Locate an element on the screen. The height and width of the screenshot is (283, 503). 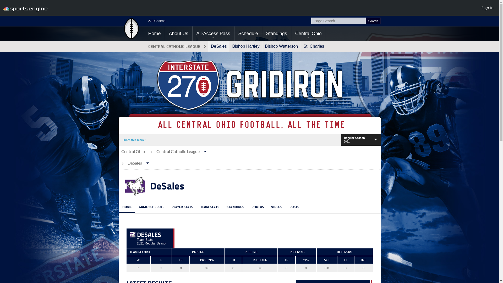
Schedule is located at coordinates (248, 34).